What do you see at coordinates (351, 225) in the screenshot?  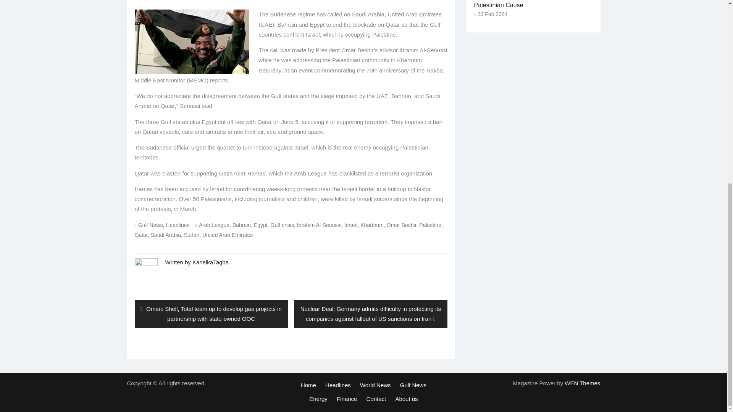 I see `Israel` at bounding box center [351, 225].